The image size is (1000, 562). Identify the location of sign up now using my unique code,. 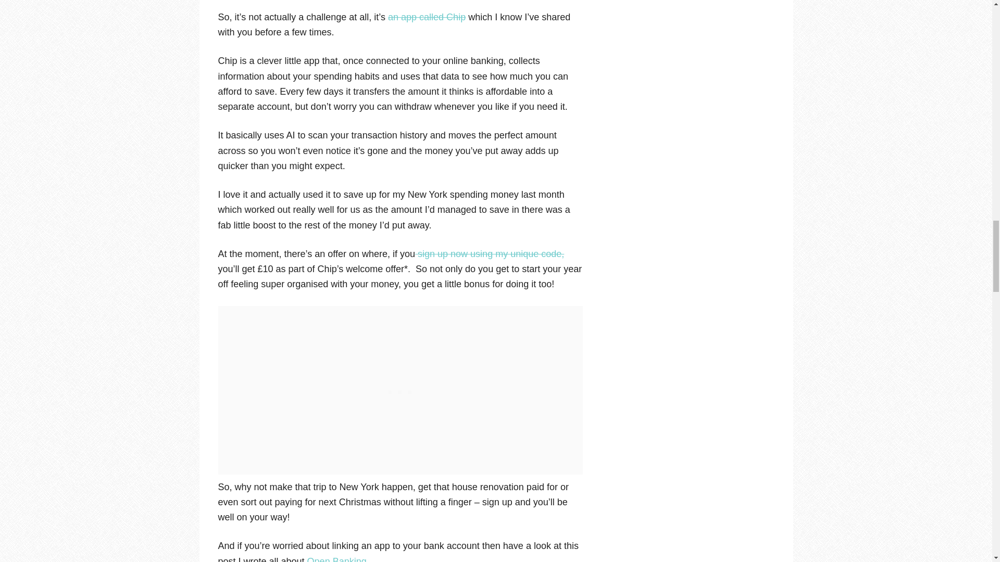
(489, 254).